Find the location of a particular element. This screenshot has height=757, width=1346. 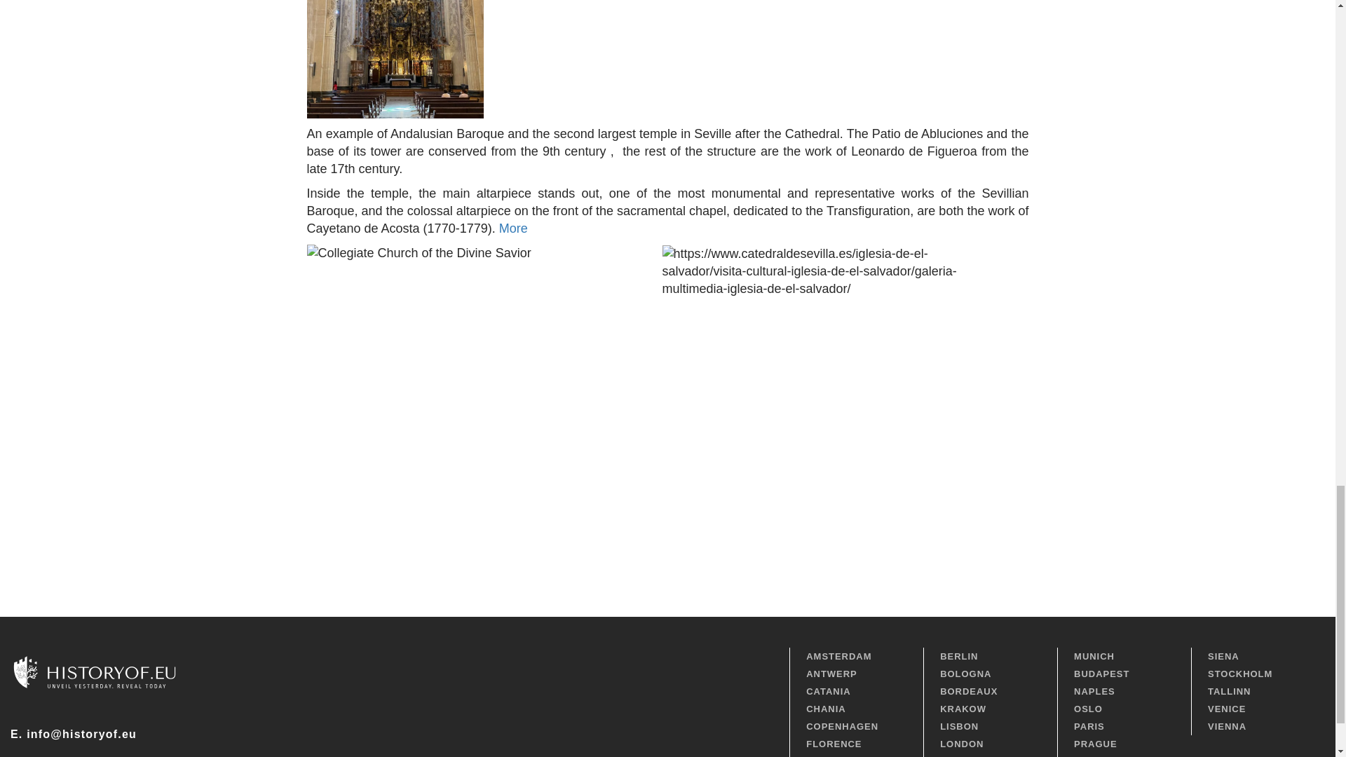

COPENHAGEN is located at coordinates (856, 726).